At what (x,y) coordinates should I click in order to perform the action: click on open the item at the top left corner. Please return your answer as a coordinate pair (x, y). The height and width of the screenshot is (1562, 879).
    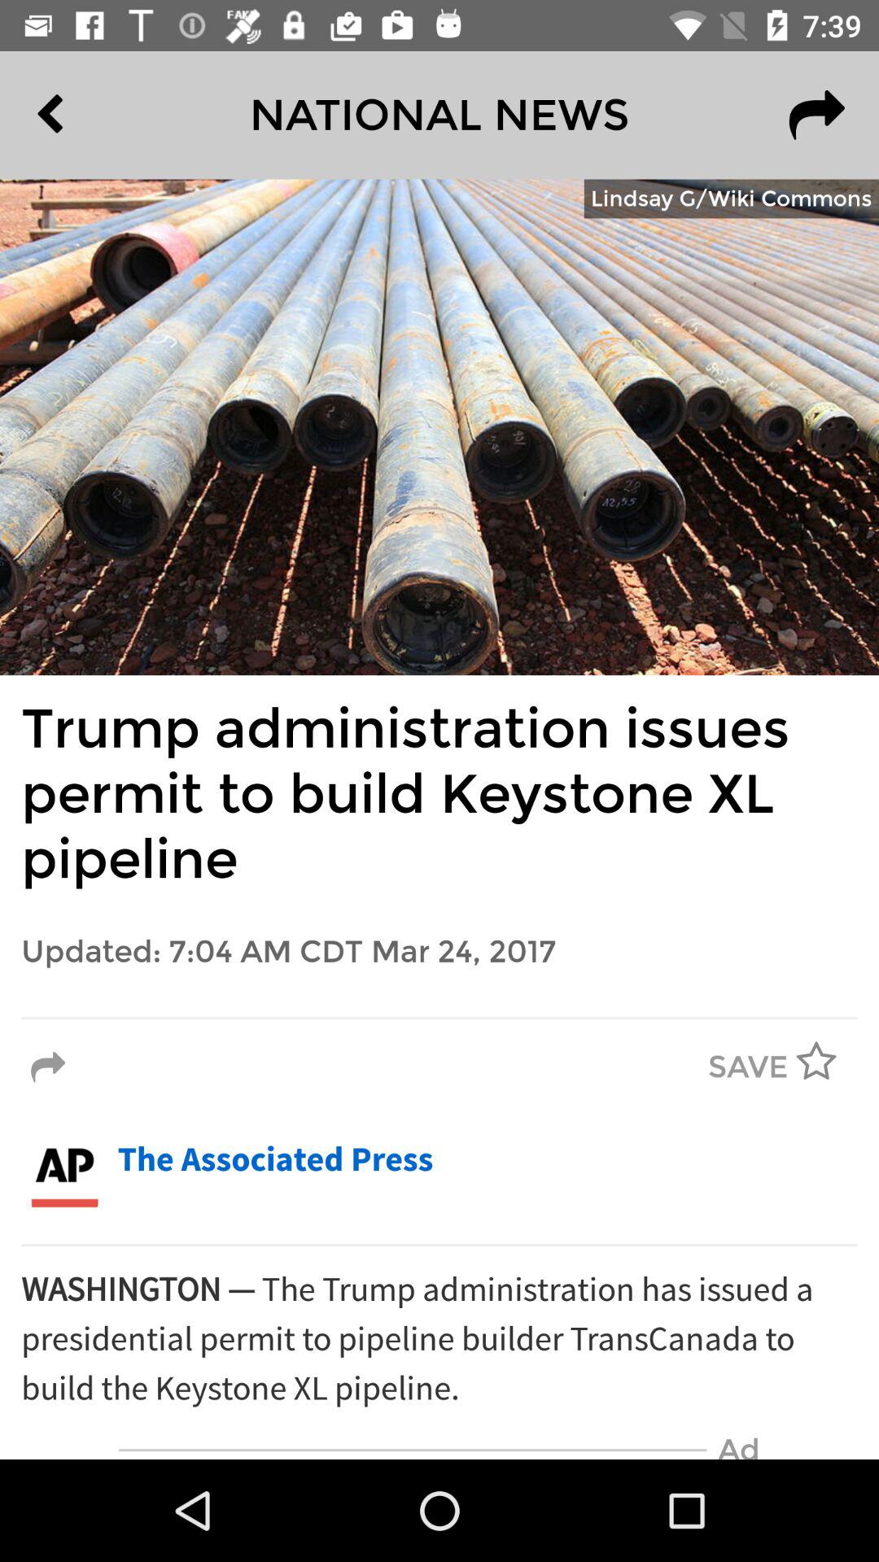
    Looking at the image, I should click on (88, 115).